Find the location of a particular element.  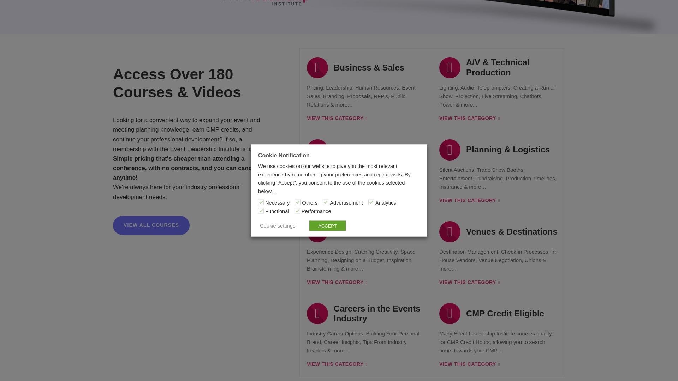

ELI Logo Square Black is located at coordinates (268, 4).